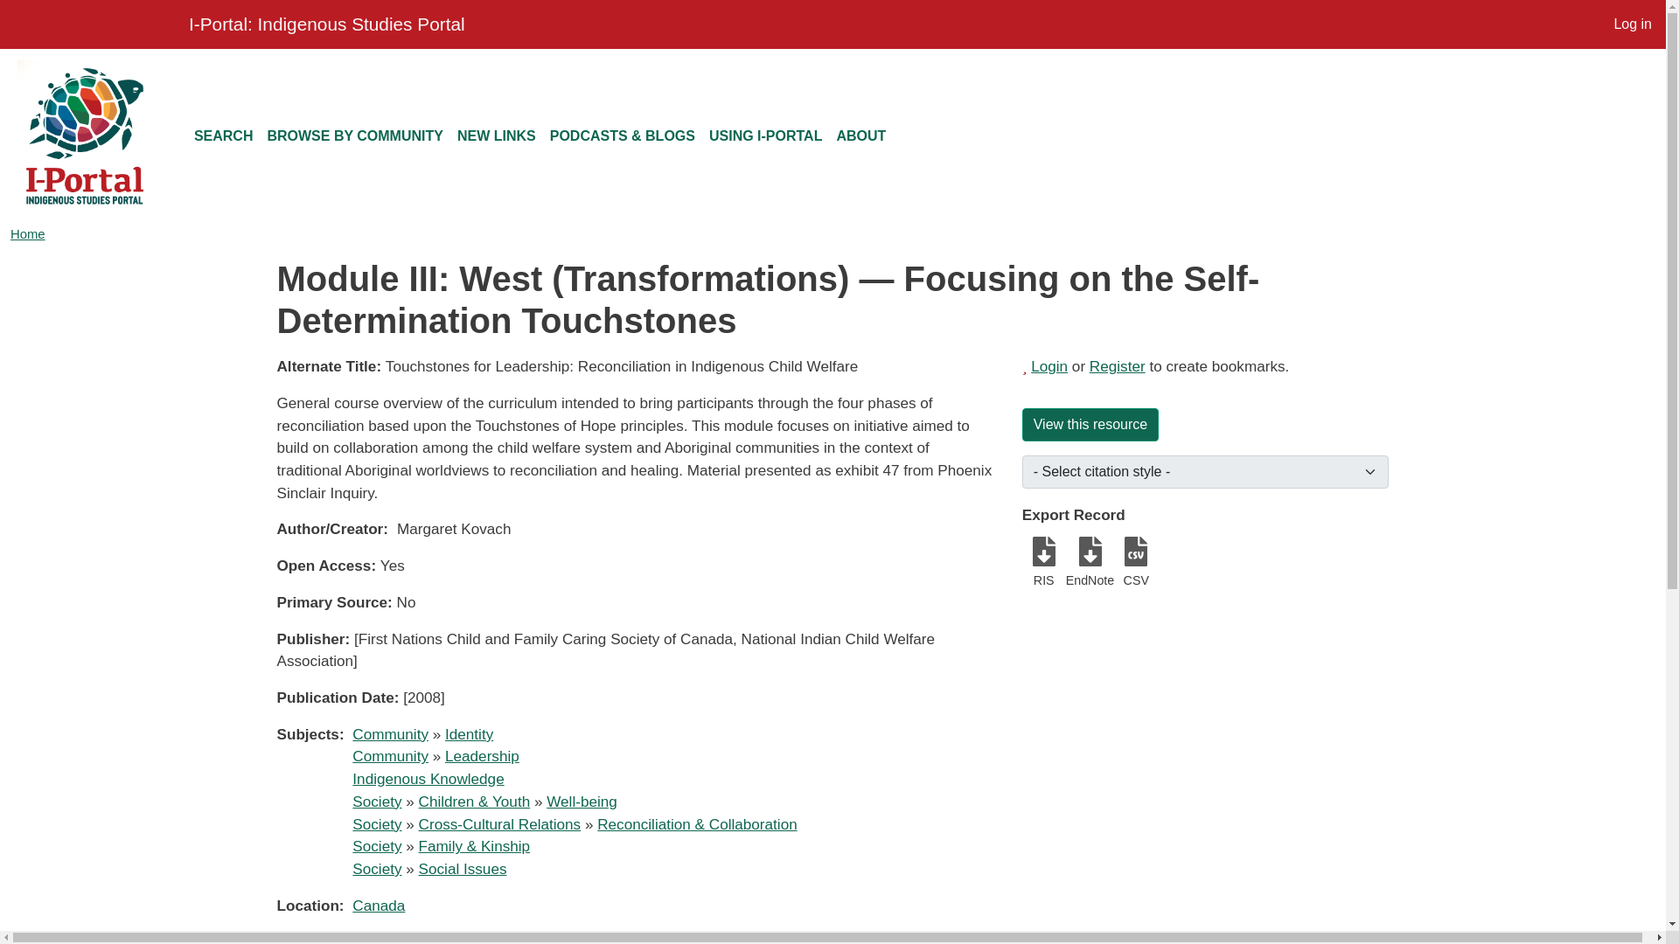 Image resolution: width=1679 pixels, height=944 pixels. Describe the element at coordinates (27, 234) in the screenshot. I see `Home` at that location.